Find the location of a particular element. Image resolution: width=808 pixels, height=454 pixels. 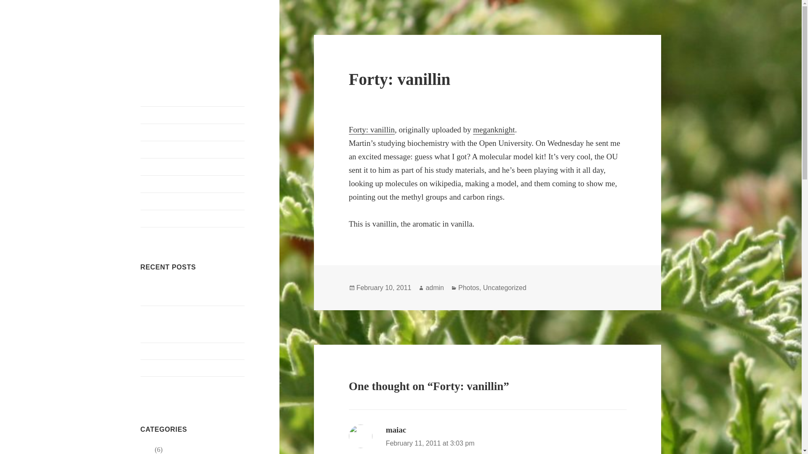

February 11, 2011 at 3:03 pm is located at coordinates (430, 443).